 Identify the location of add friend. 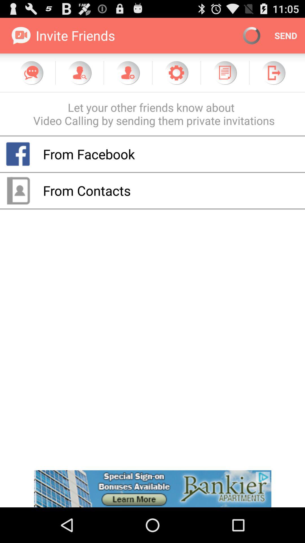
(128, 73).